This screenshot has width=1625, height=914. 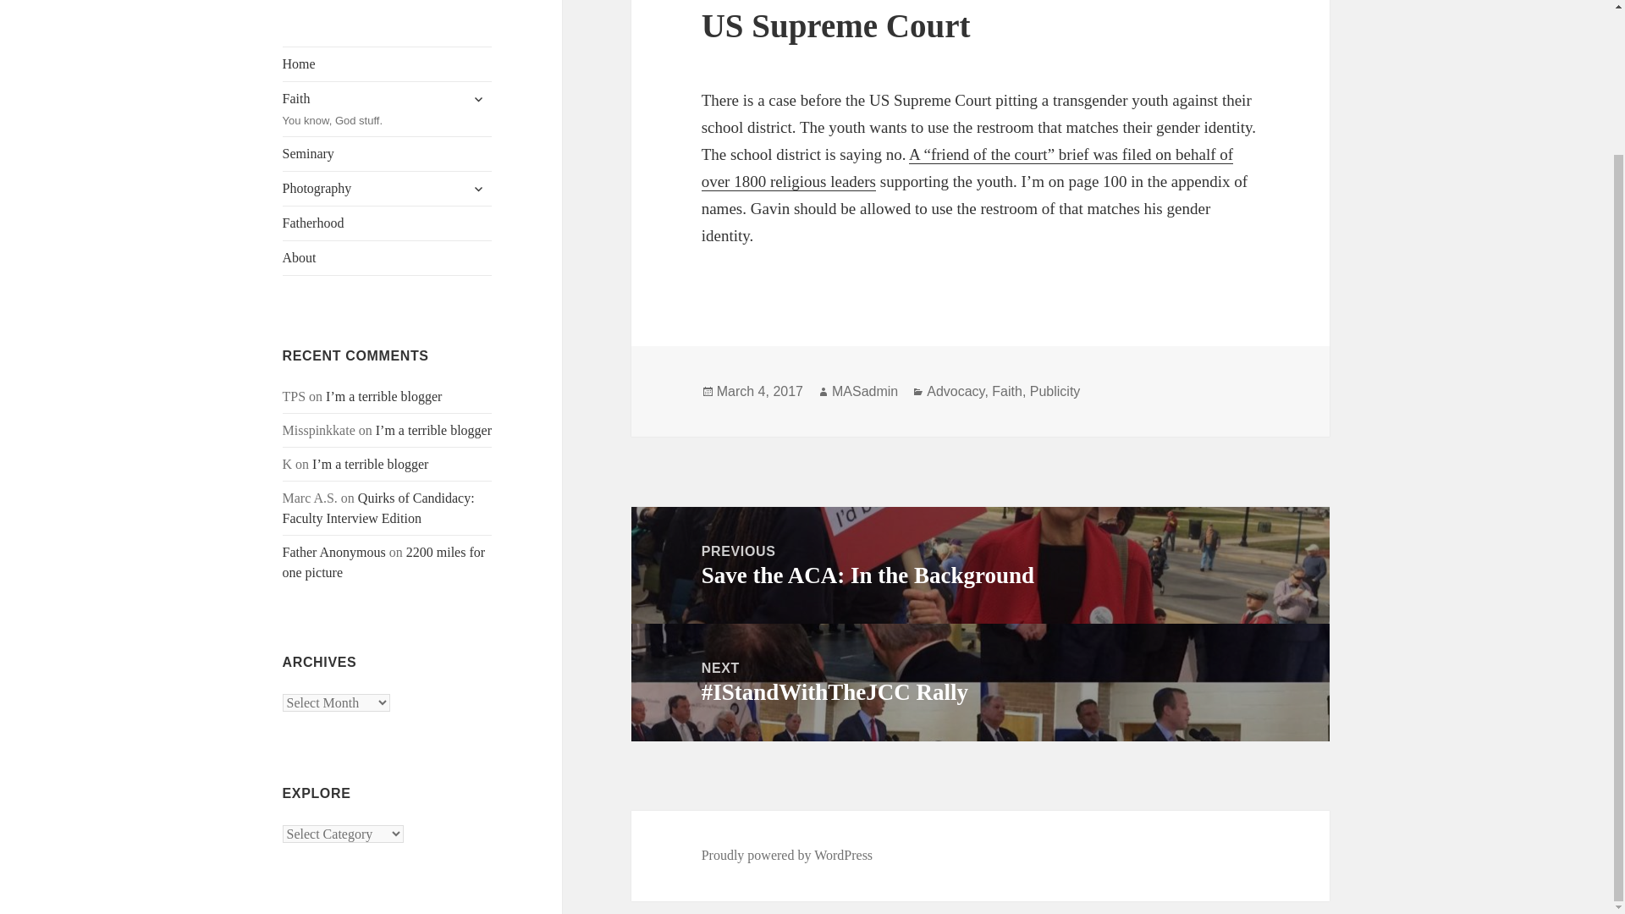 I want to click on Proudly powered by WordPress, so click(x=388, y=258).